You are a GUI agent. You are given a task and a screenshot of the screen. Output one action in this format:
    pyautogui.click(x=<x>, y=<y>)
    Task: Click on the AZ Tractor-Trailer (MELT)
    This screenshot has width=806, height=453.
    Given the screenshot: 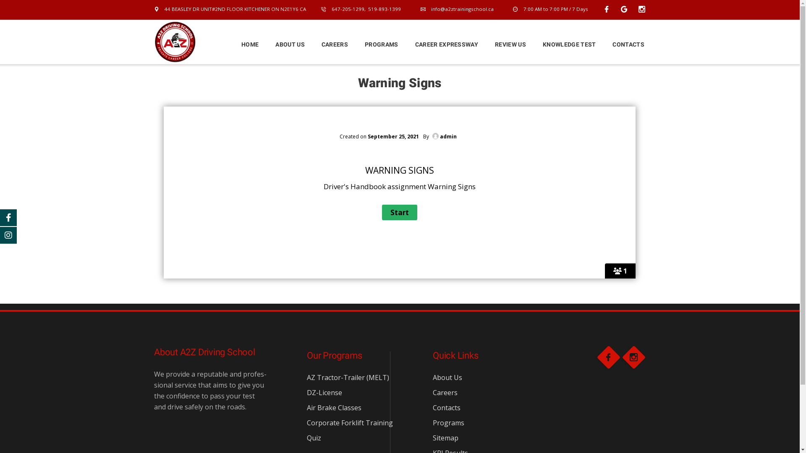 What is the action you would take?
    pyautogui.click(x=348, y=377)
    